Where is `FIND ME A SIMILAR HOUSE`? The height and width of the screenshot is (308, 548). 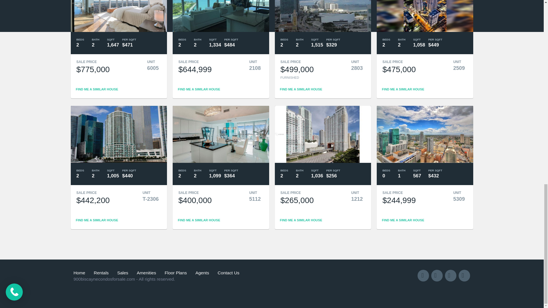 FIND ME A SIMILAR HOUSE is located at coordinates (199, 220).